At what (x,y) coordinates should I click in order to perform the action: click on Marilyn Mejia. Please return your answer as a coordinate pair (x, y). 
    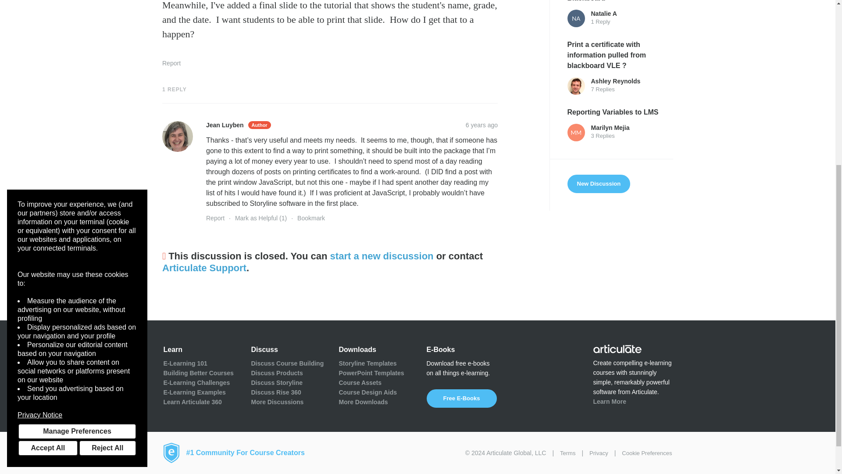
    Looking at the image, I should click on (576, 132).